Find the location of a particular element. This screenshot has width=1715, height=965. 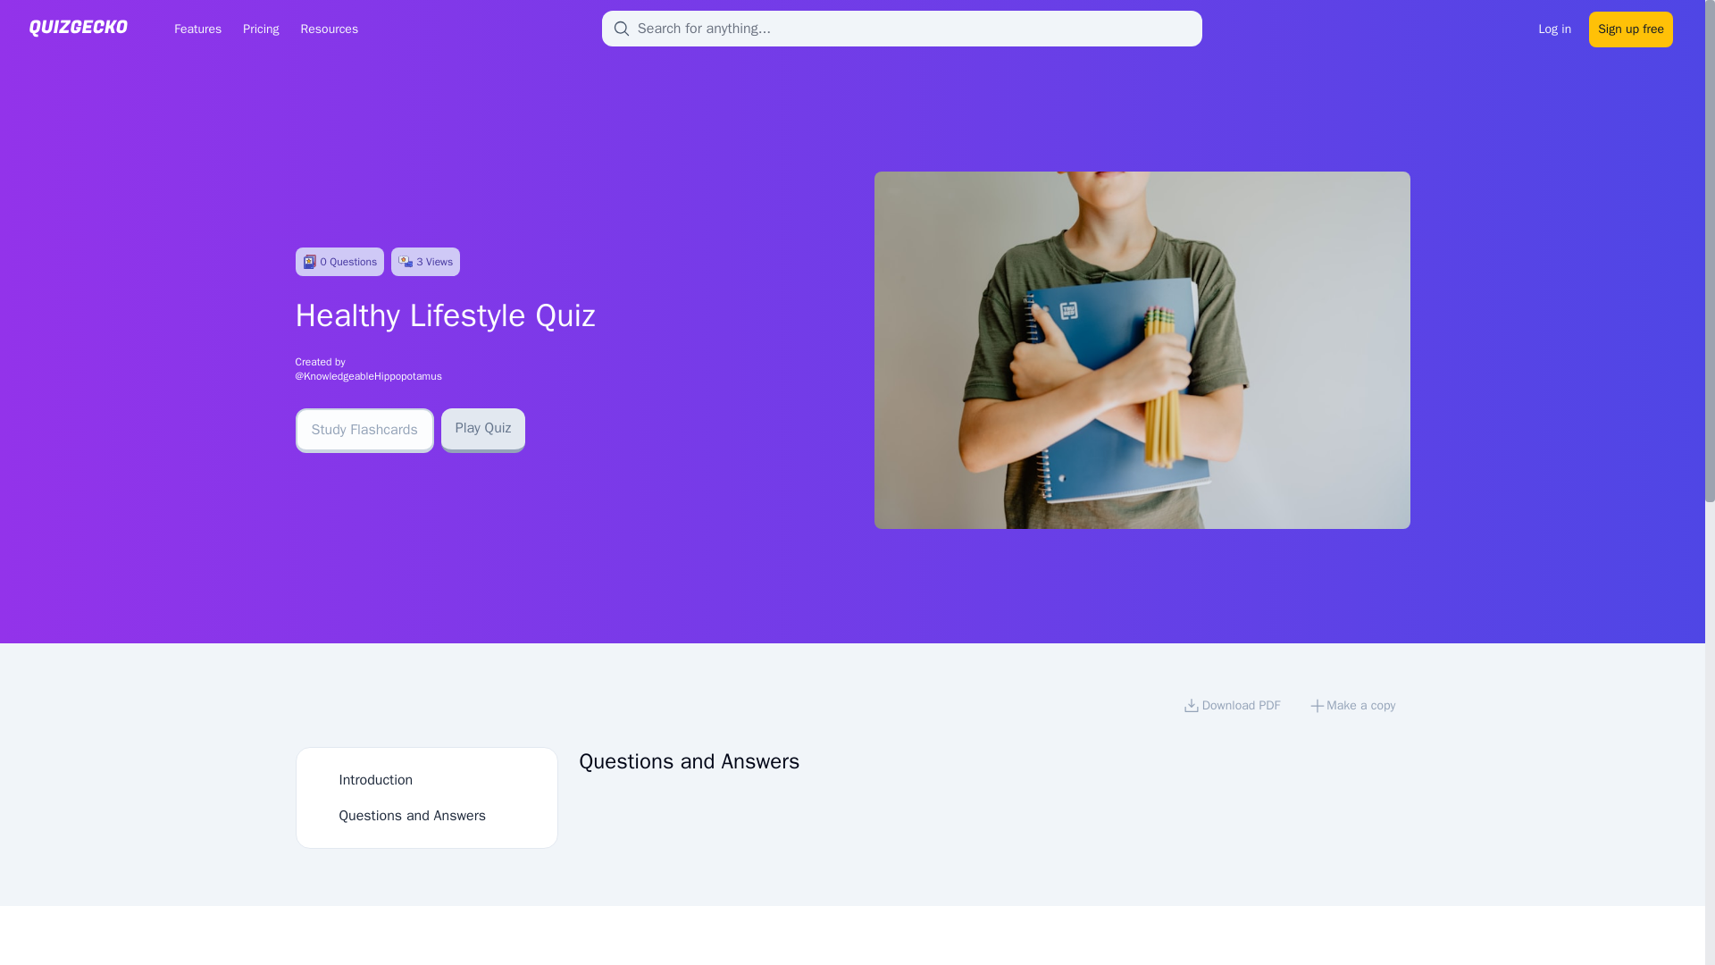

Resources is located at coordinates (329, 28).